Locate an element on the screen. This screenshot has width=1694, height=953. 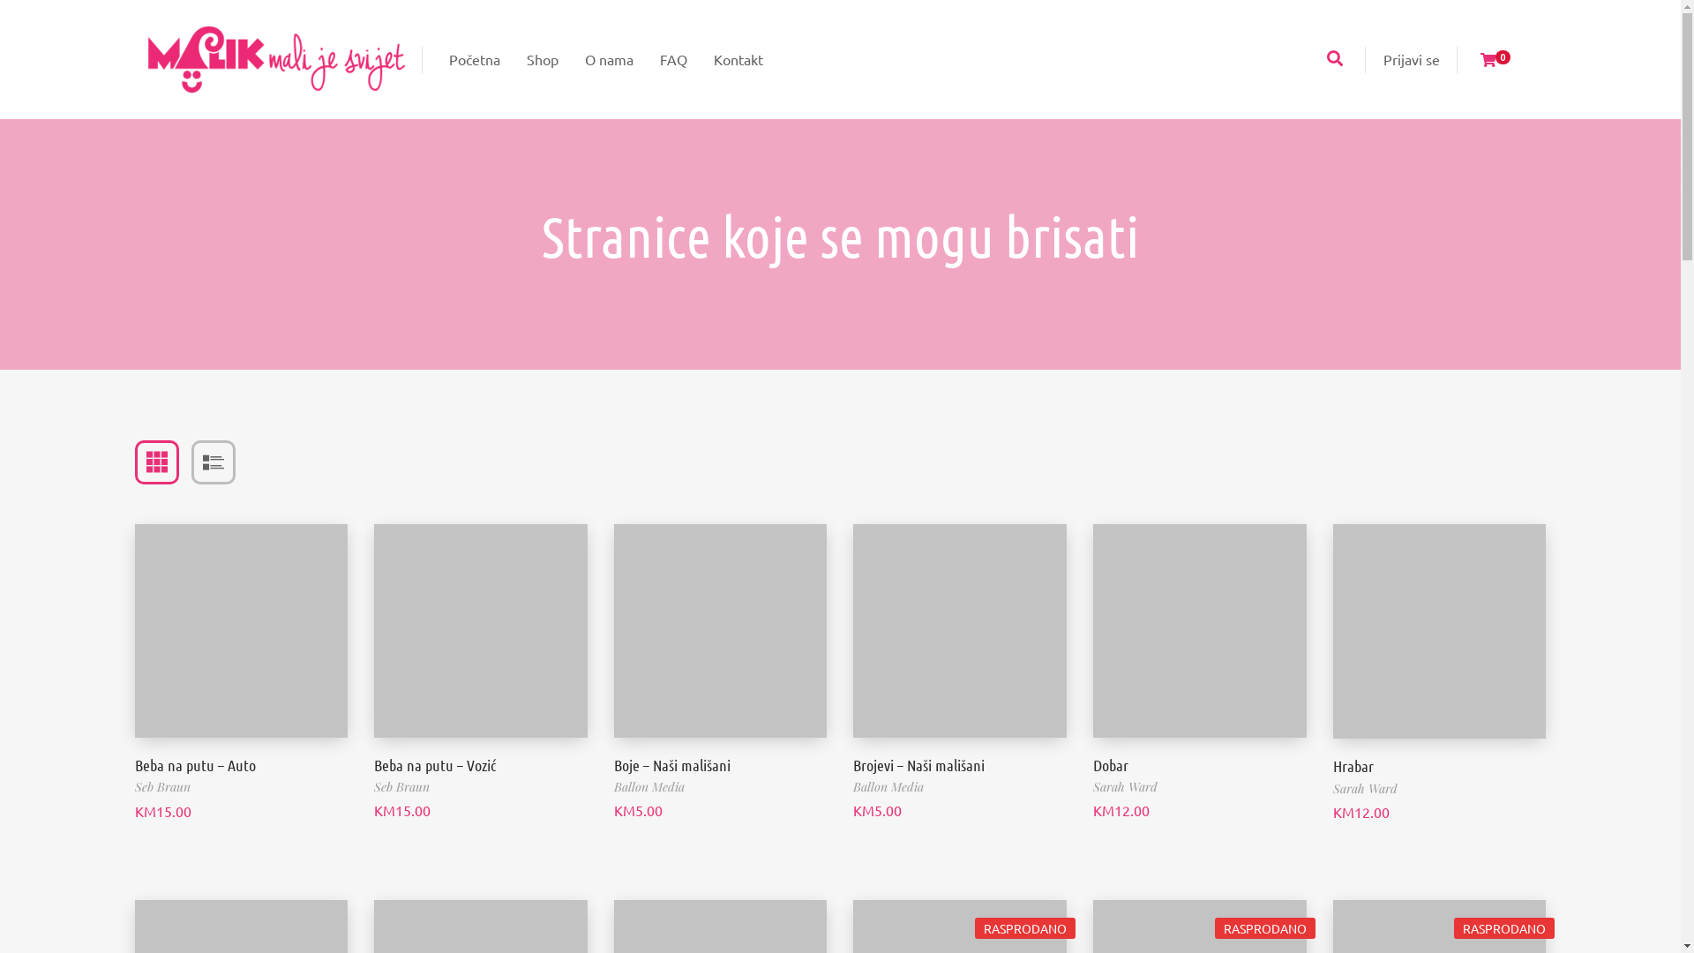
Seb Braun is located at coordinates (162, 787).